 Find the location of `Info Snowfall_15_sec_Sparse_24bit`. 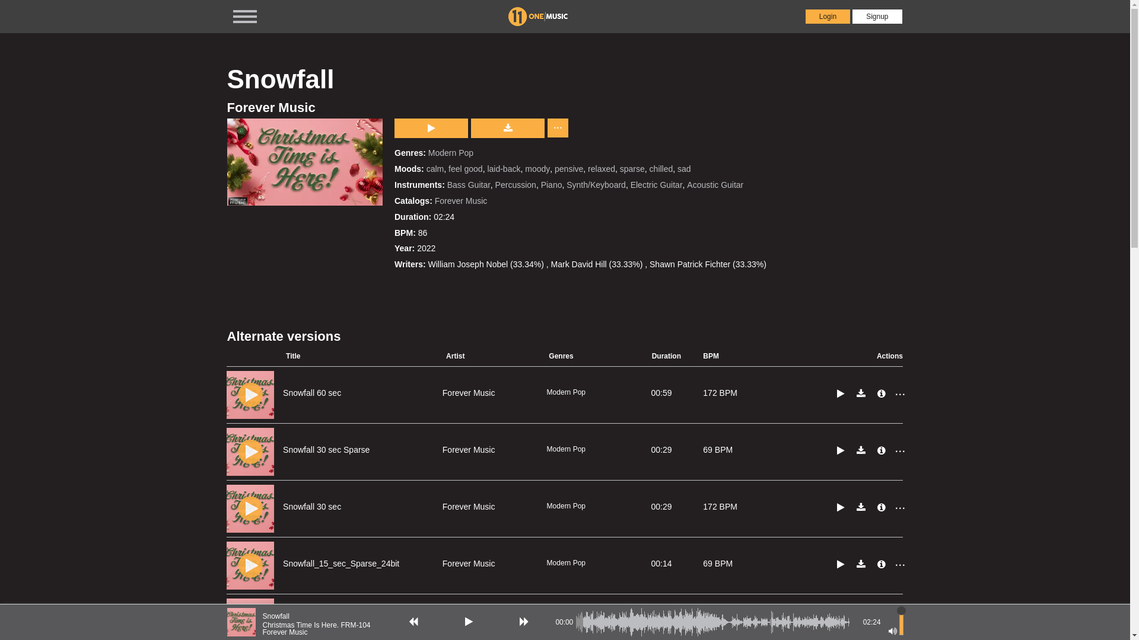

Info Snowfall_15_sec_Sparse_24bit is located at coordinates (882, 564).